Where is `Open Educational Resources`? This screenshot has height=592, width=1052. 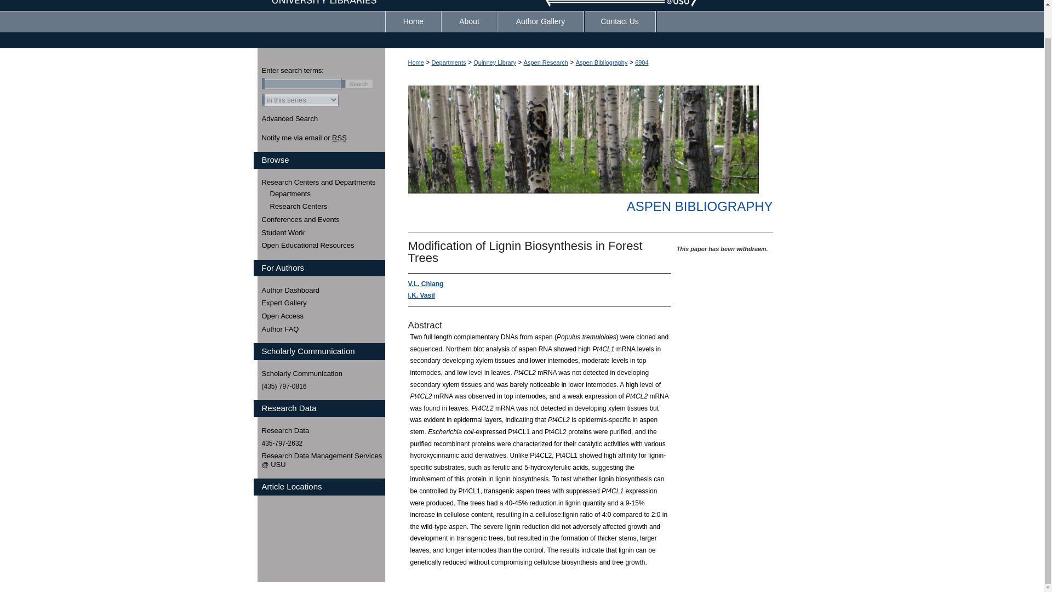 Open Educational Resources is located at coordinates (323, 245).